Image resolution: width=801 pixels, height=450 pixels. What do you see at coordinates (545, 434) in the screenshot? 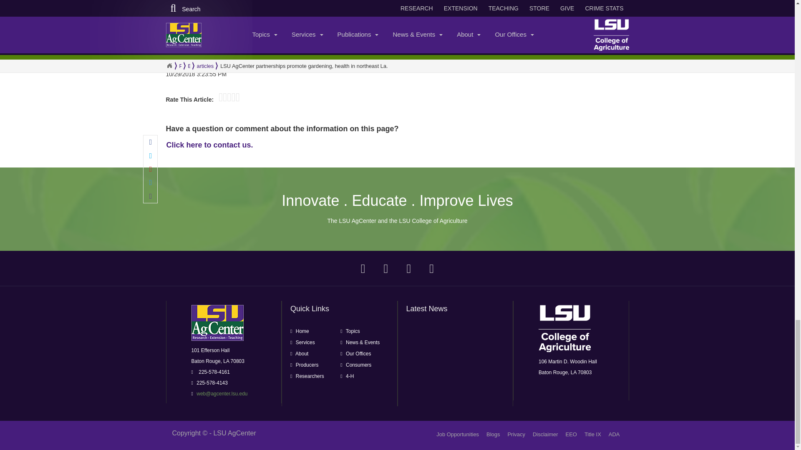
I see `Disclaimer` at bounding box center [545, 434].